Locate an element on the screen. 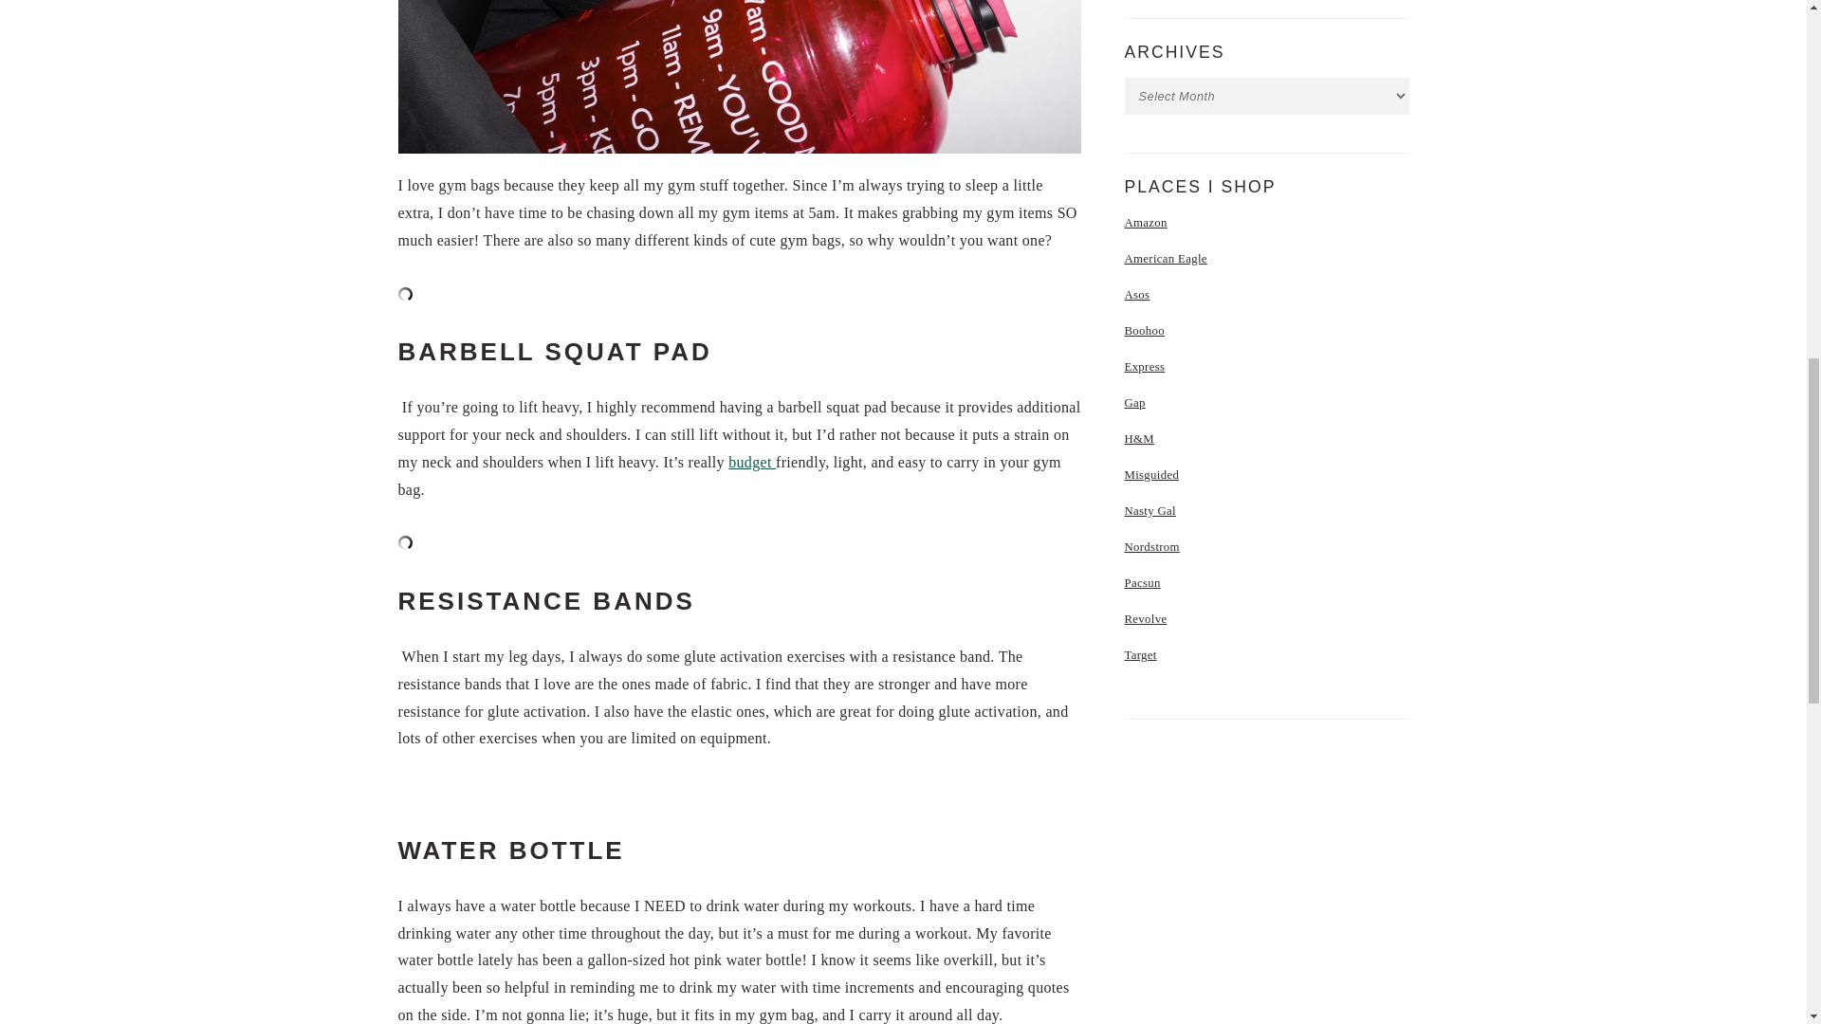 The width and height of the screenshot is (1821, 1024). Revolve is located at coordinates (1146, 618).